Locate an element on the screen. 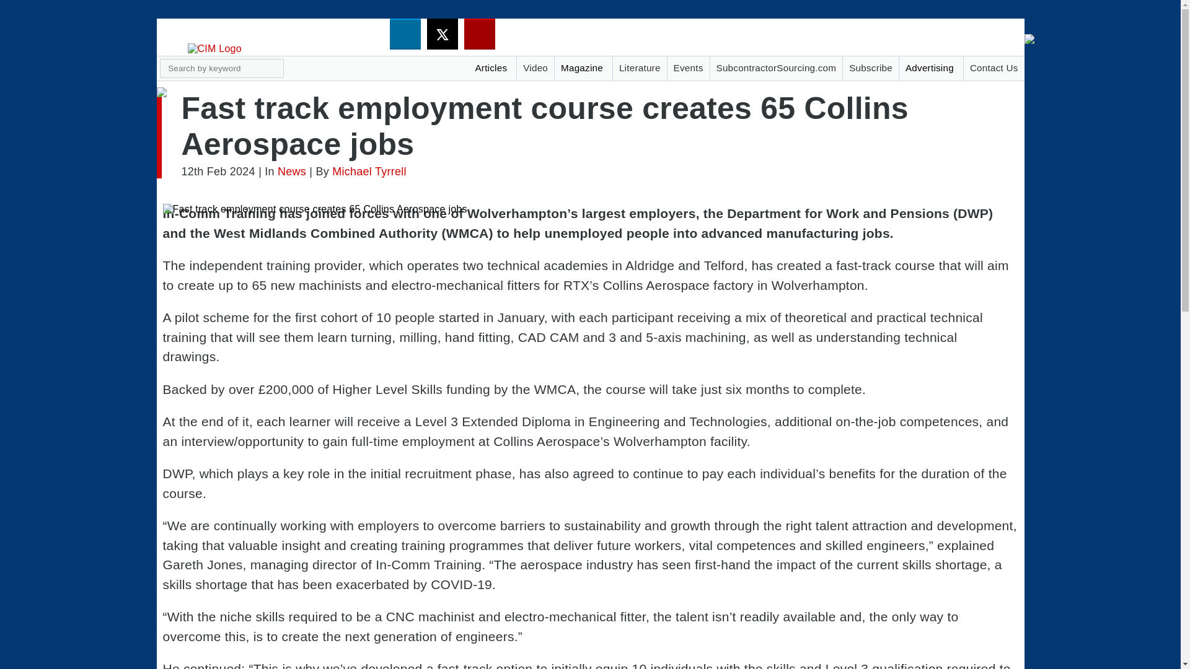 The image size is (1190, 669). Michael Tyrrell is located at coordinates (368, 171).